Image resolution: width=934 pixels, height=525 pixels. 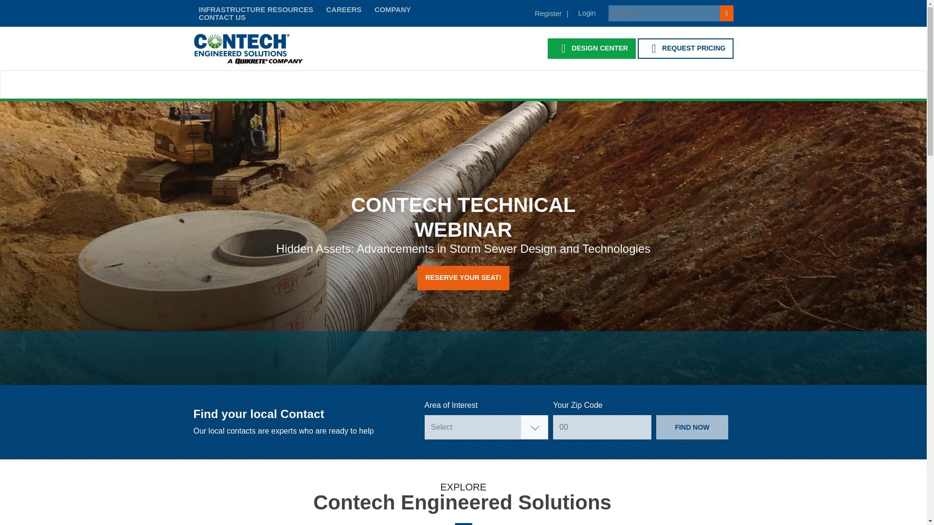 I want to click on Login, so click(x=587, y=13).